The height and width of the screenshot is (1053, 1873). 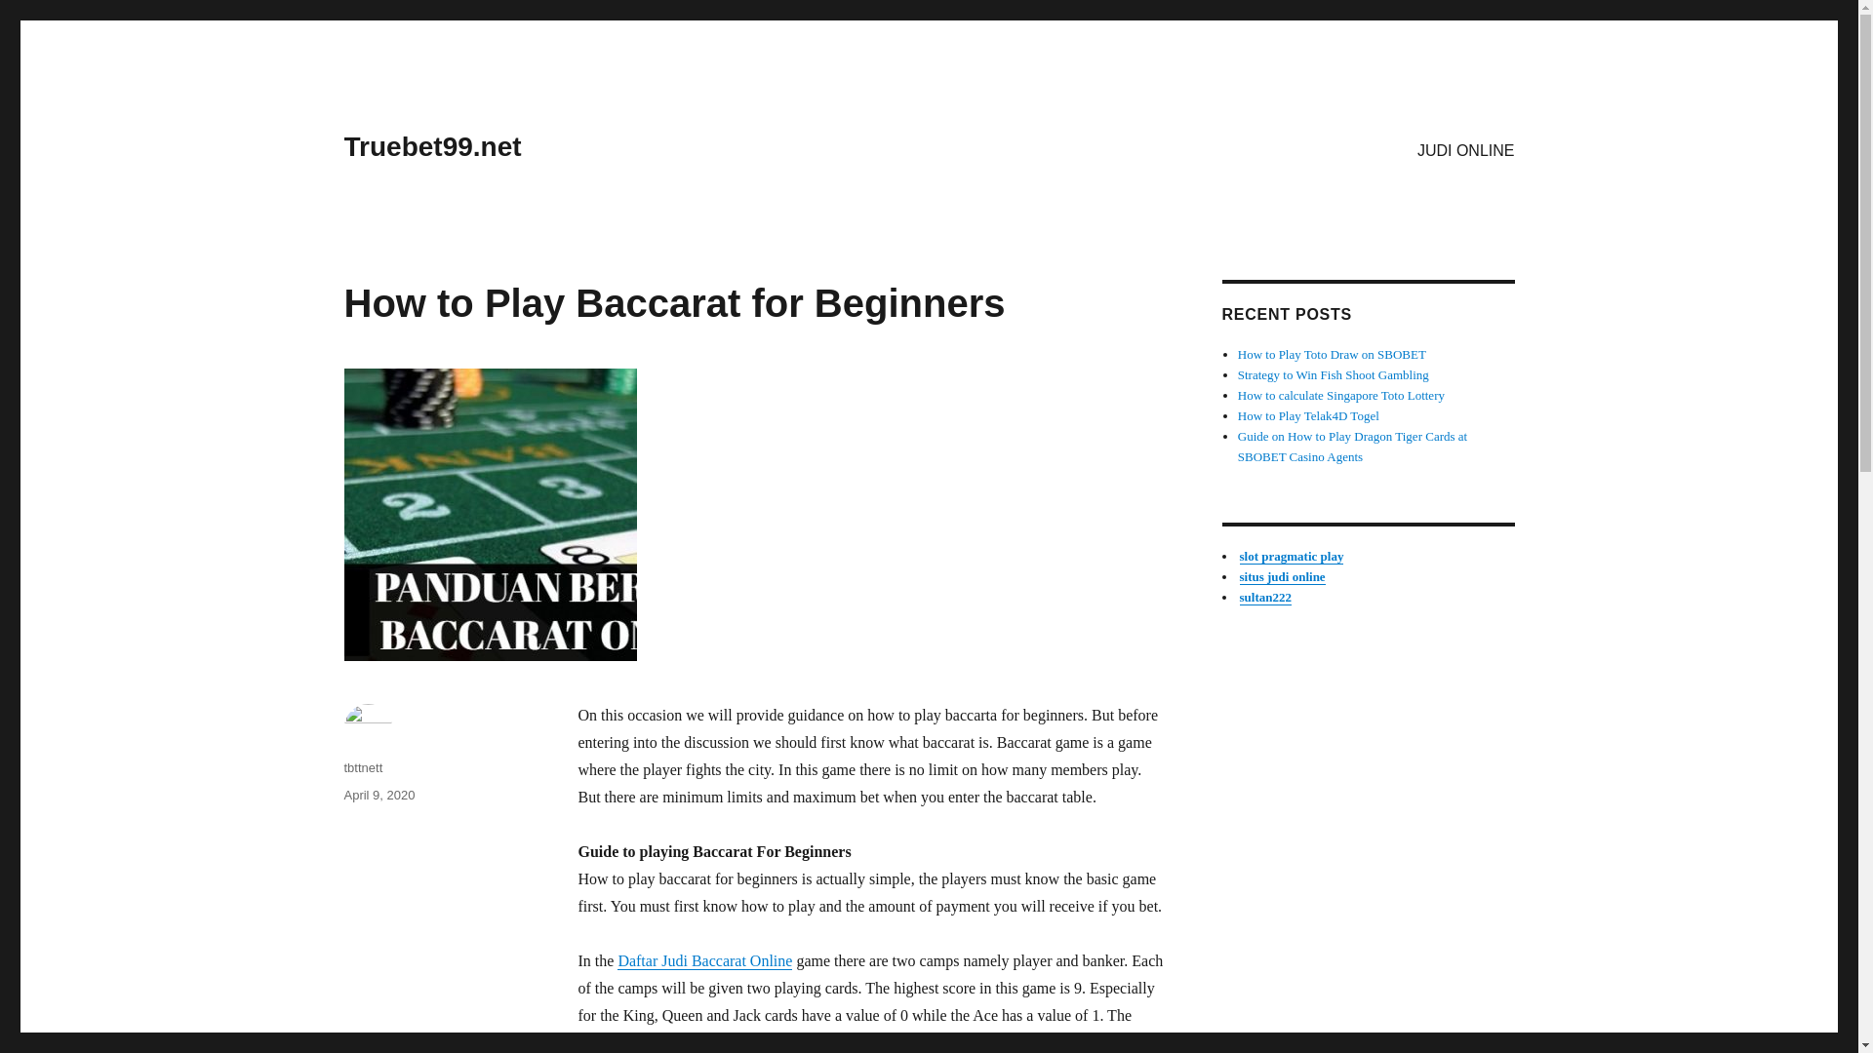 What do you see at coordinates (1290, 556) in the screenshot?
I see `slot pragmatic play` at bounding box center [1290, 556].